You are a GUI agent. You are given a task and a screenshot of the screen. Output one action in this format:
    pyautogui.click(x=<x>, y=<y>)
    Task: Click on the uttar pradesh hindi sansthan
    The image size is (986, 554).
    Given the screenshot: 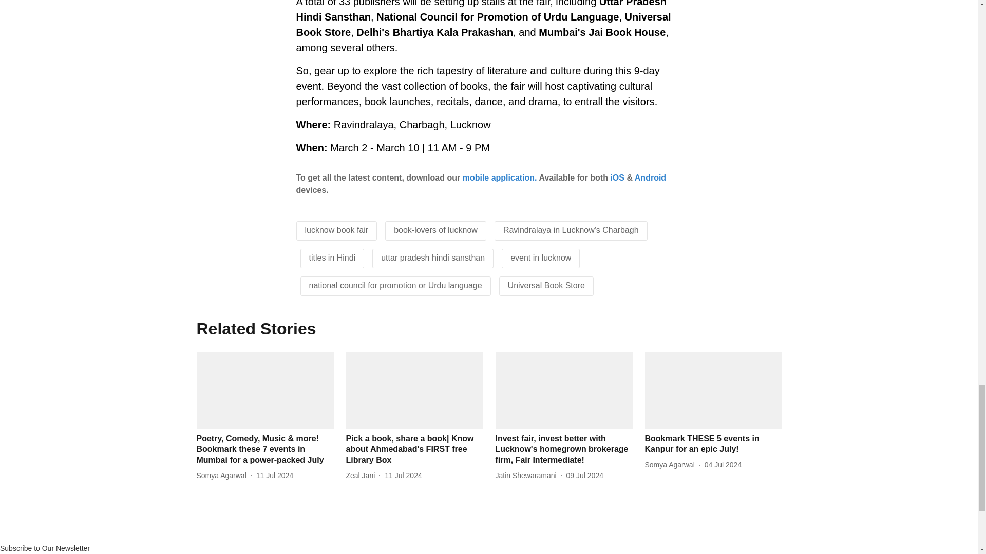 What is the action you would take?
    pyautogui.click(x=432, y=258)
    